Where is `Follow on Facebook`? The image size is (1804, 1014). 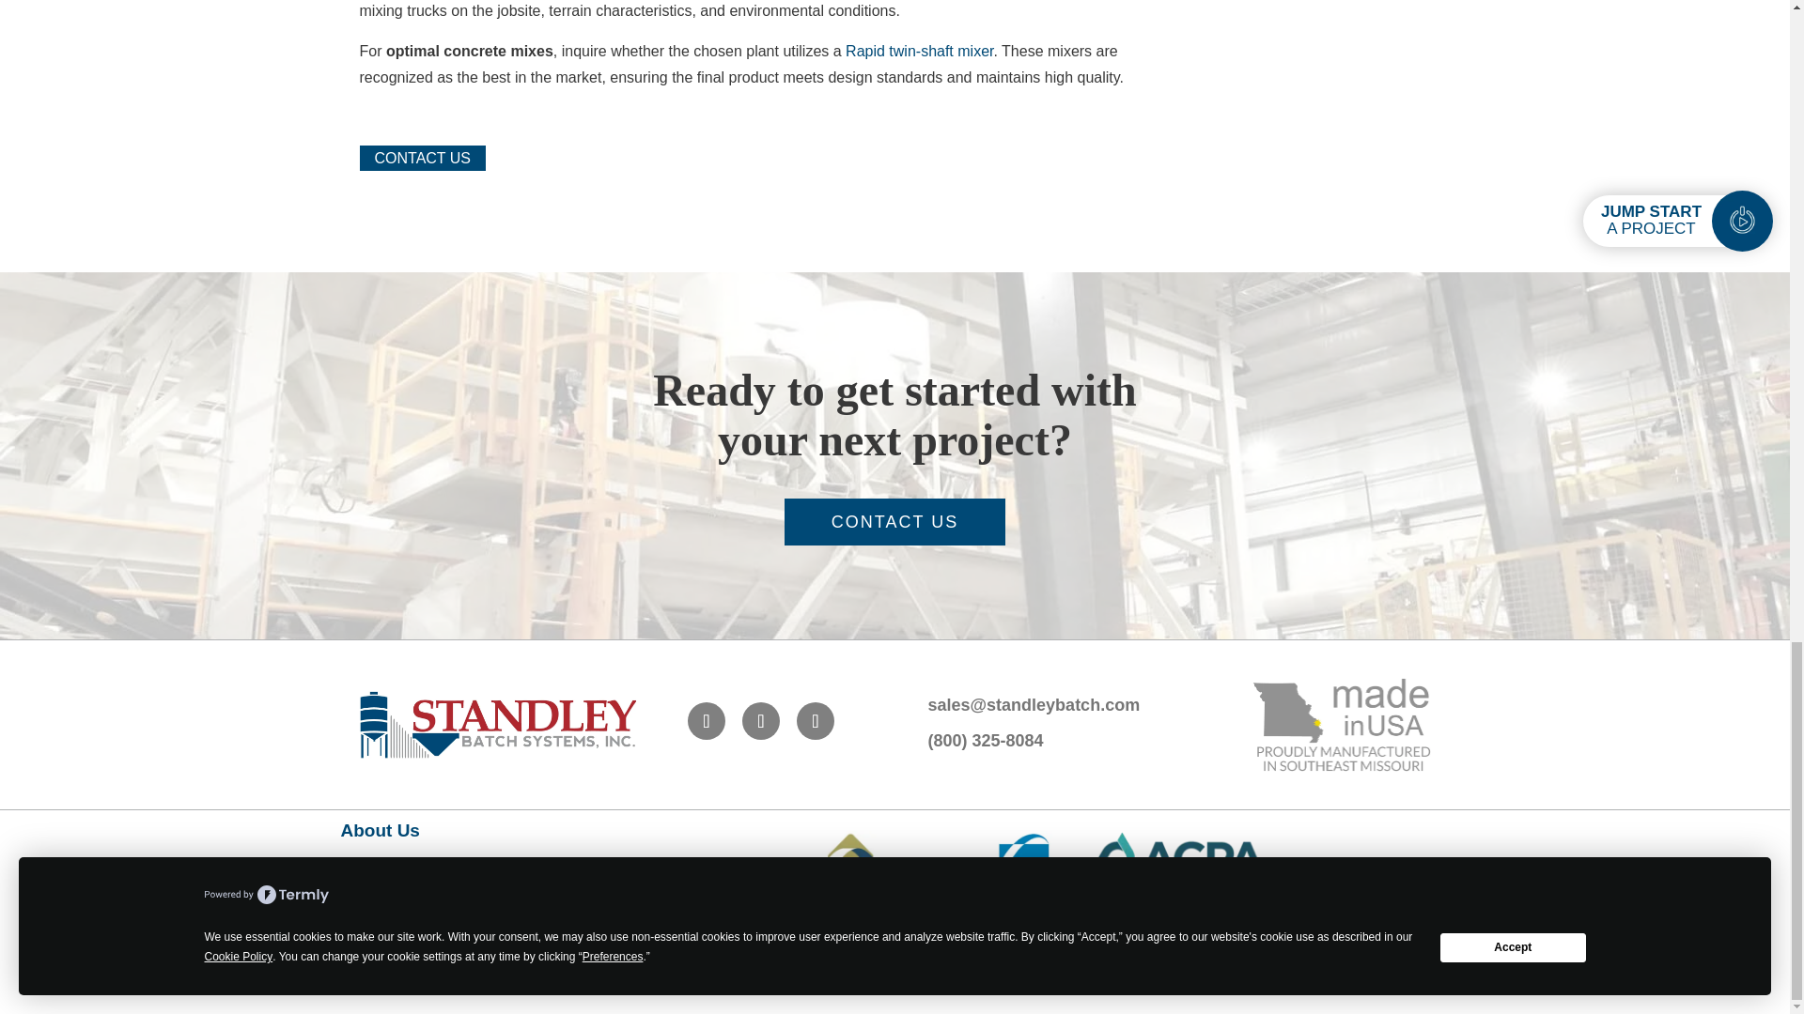
Follow on Facebook is located at coordinates (706, 721).